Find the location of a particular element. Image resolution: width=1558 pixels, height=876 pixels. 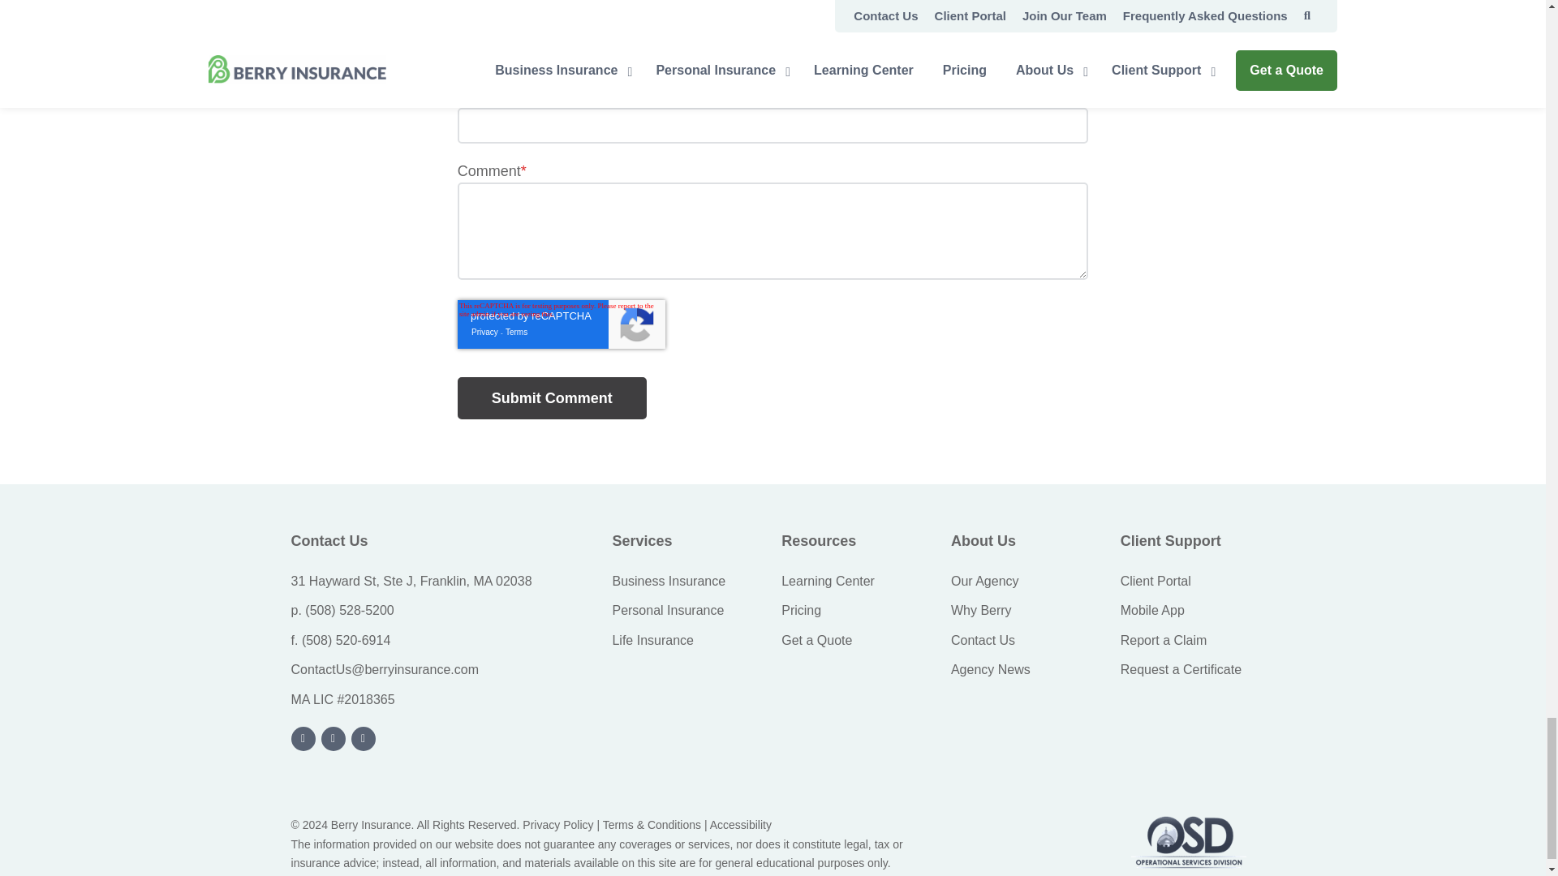

Berry Insurance Fax Number is located at coordinates (346, 640).